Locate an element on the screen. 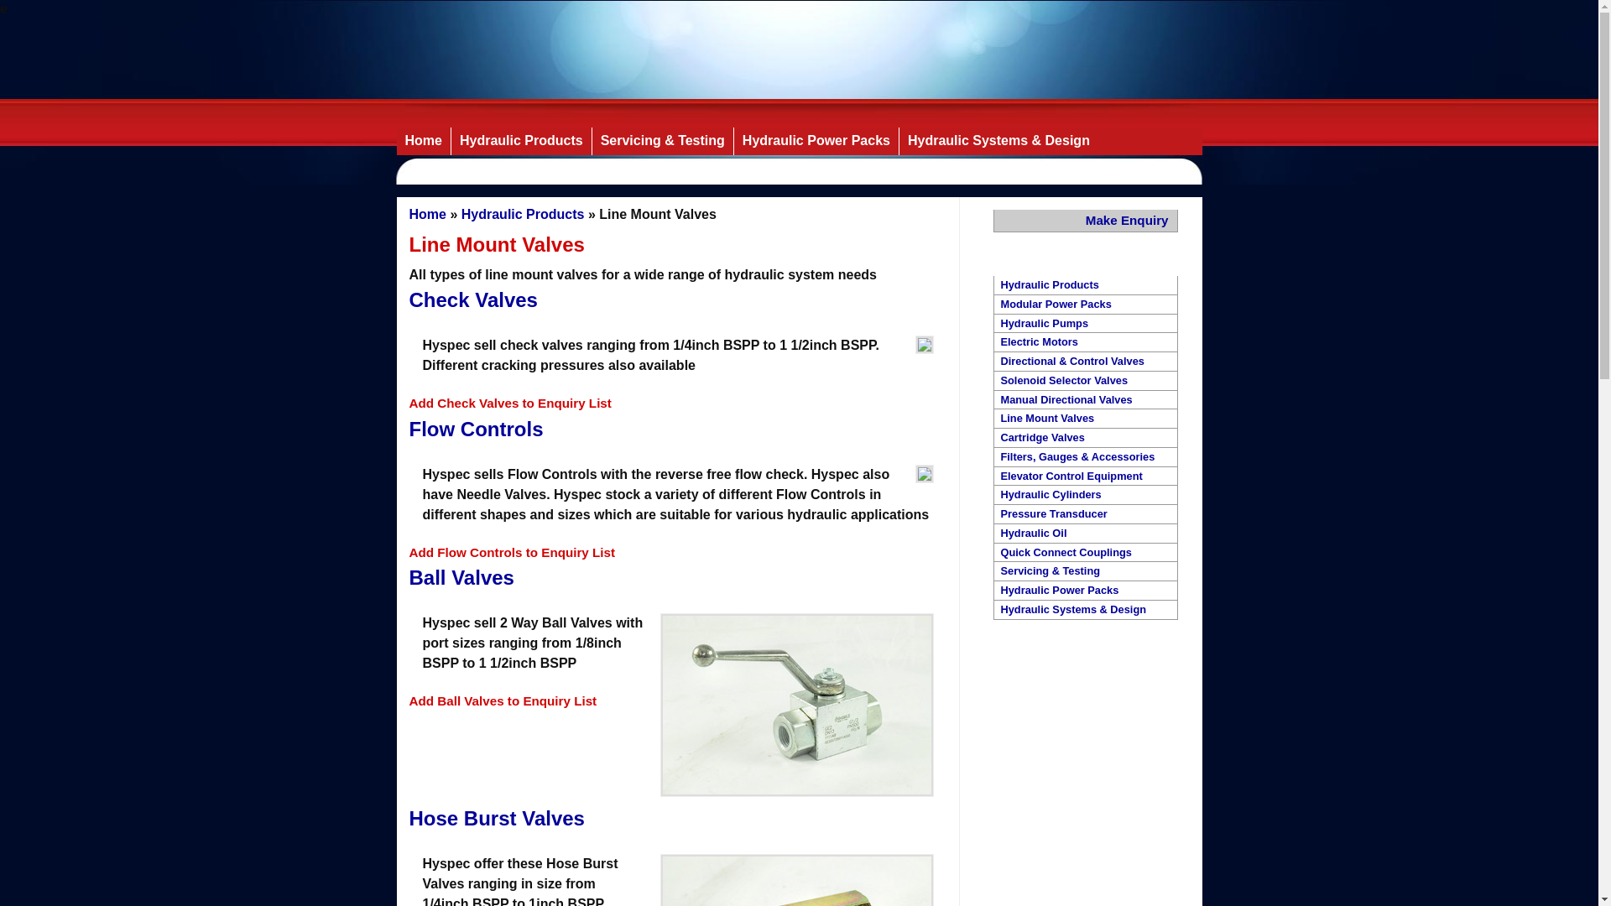 The height and width of the screenshot is (906, 1611). Cartridge Valves is located at coordinates (1085, 438).